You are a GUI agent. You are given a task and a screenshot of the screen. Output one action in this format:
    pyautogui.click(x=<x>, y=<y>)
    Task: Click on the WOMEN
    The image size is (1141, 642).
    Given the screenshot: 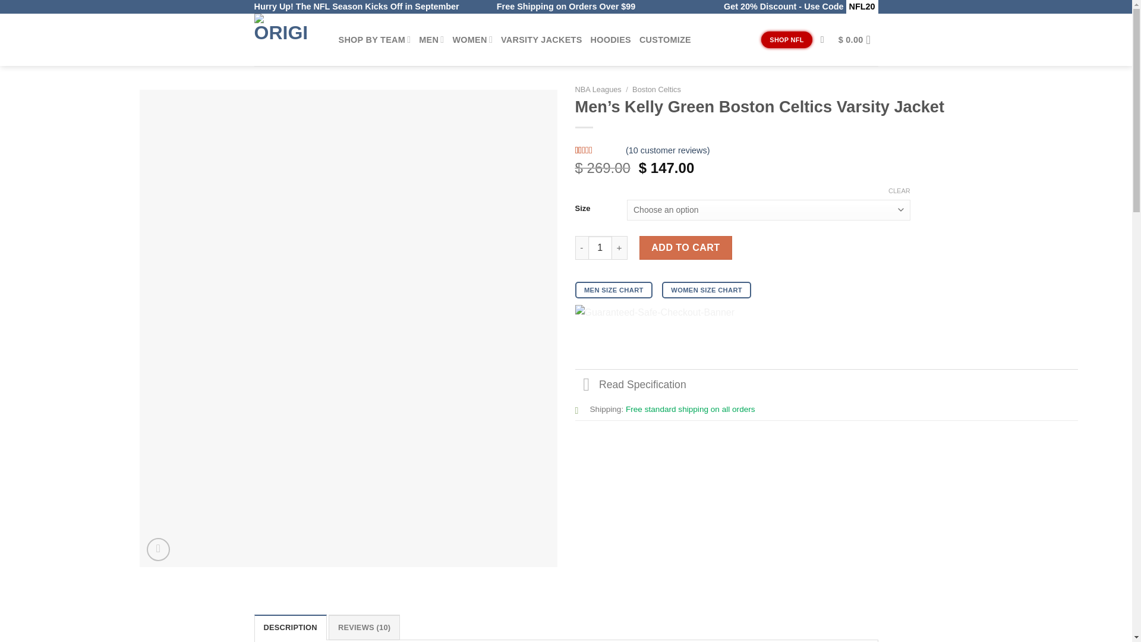 What is the action you would take?
    pyautogui.click(x=472, y=39)
    